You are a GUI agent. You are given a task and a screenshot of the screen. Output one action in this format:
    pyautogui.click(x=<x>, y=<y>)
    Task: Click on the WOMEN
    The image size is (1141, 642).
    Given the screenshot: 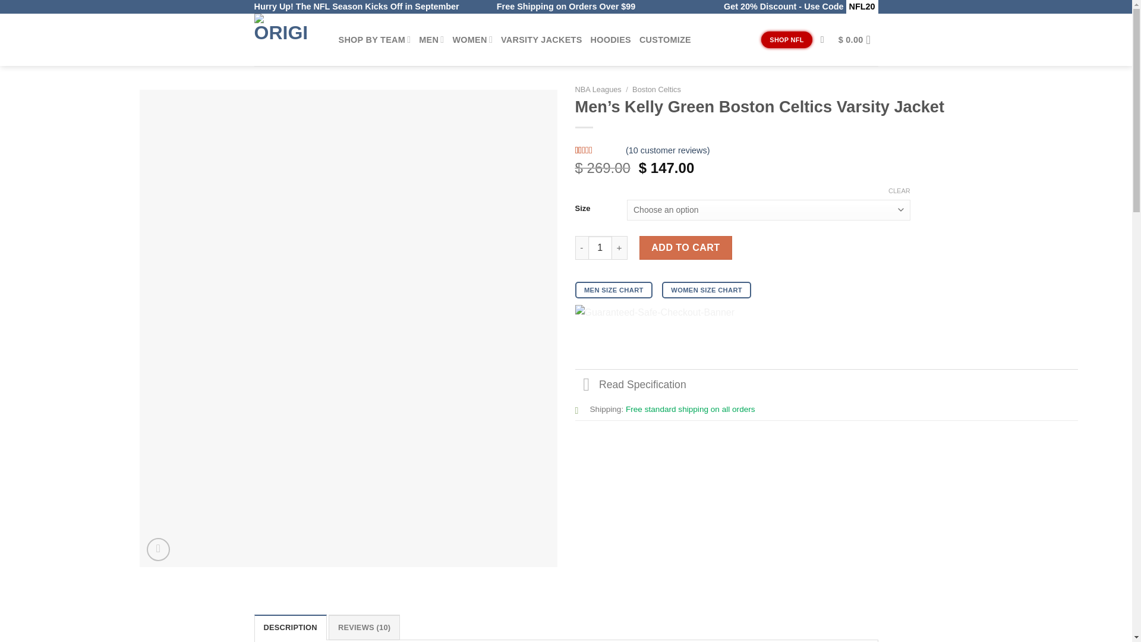 What is the action you would take?
    pyautogui.click(x=472, y=39)
    